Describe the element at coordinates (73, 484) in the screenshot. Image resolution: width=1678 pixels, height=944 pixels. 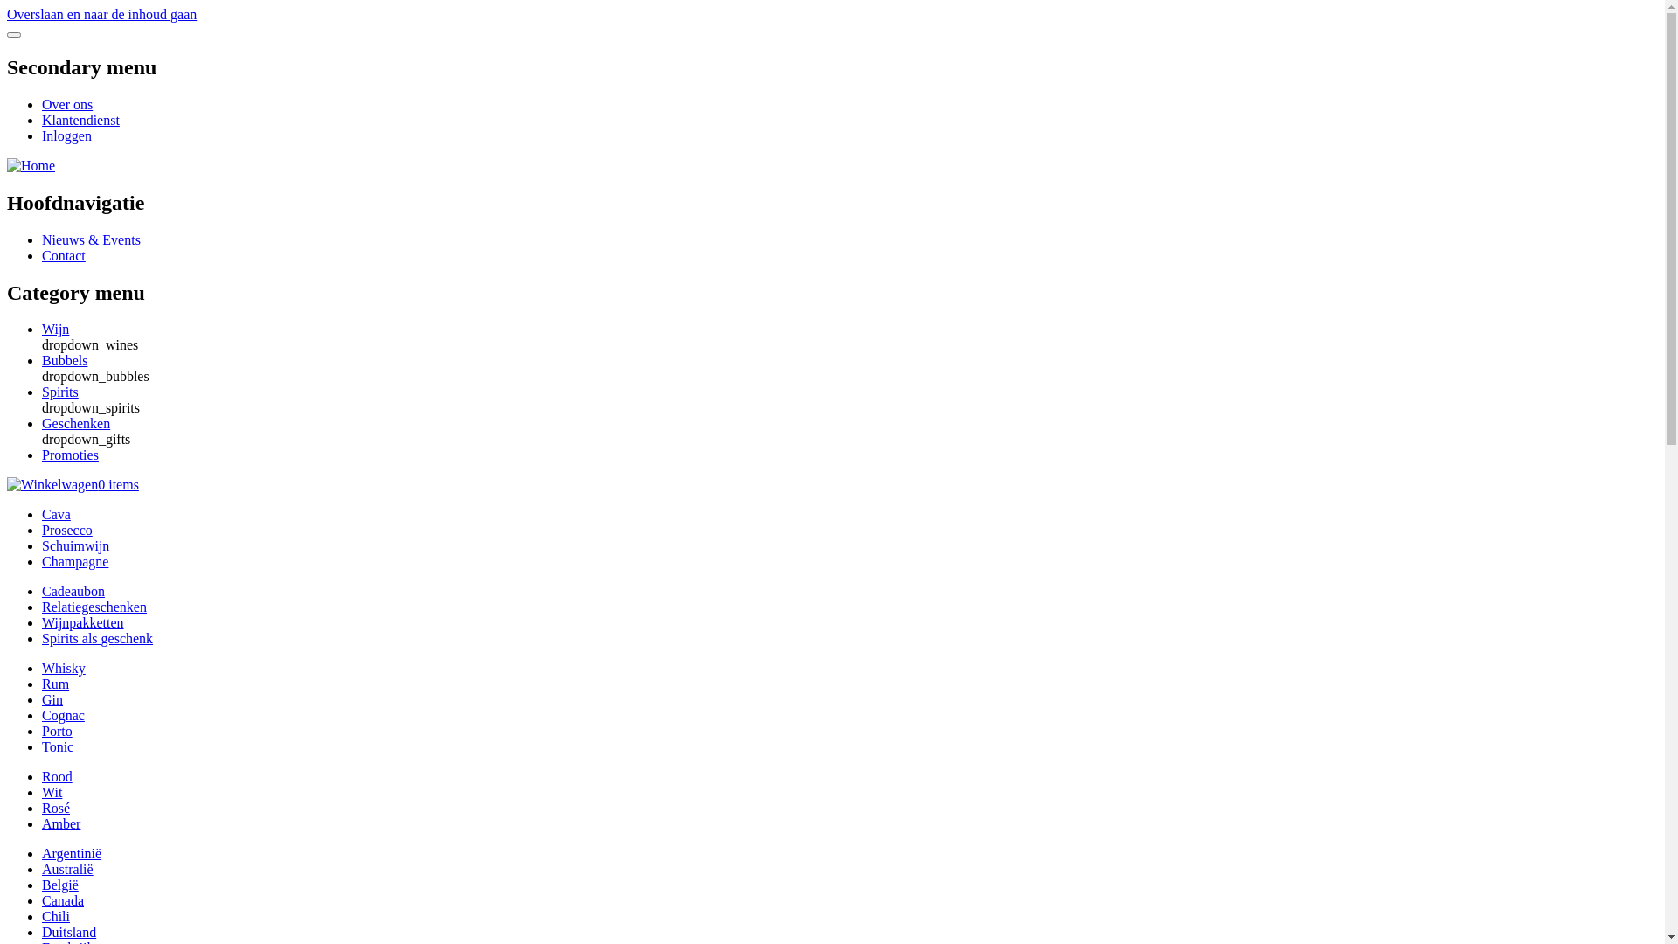
I see `0 items` at that location.